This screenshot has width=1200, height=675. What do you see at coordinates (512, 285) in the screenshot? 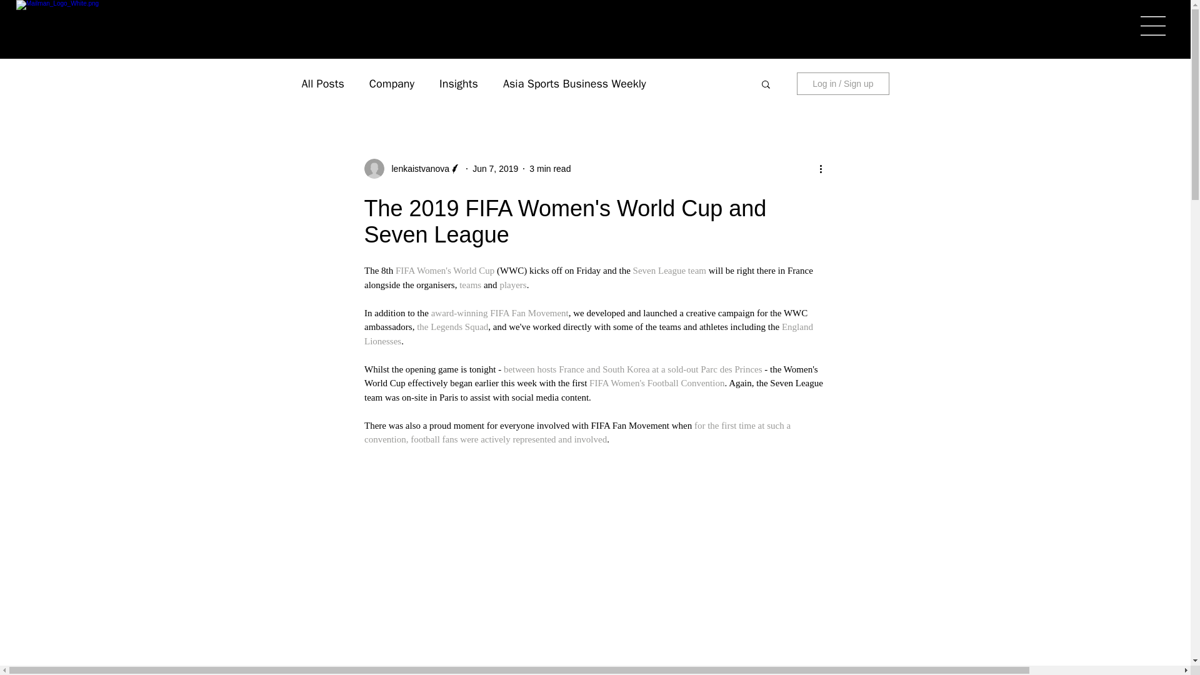
I see `players` at bounding box center [512, 285].